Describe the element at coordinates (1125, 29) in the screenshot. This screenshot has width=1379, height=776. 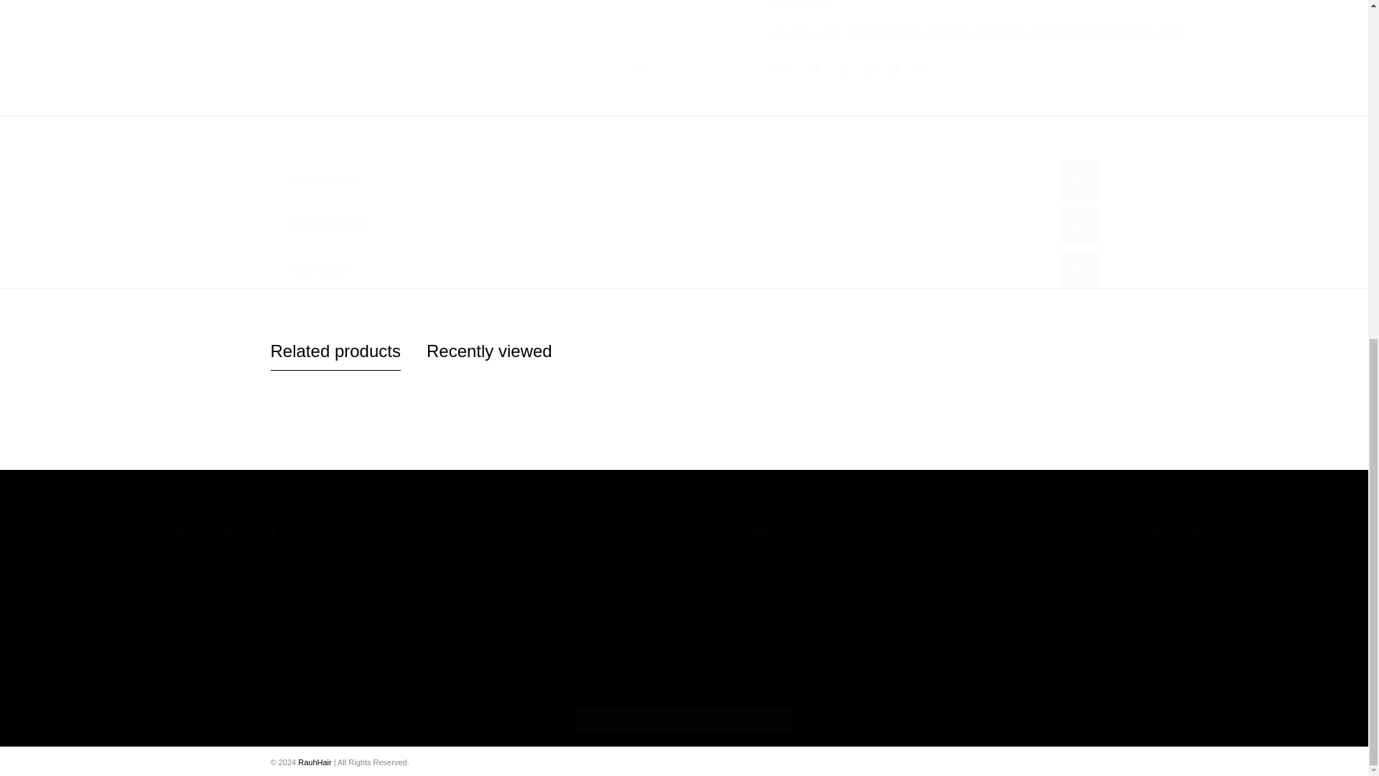
I see `Vietnamese` at that location.